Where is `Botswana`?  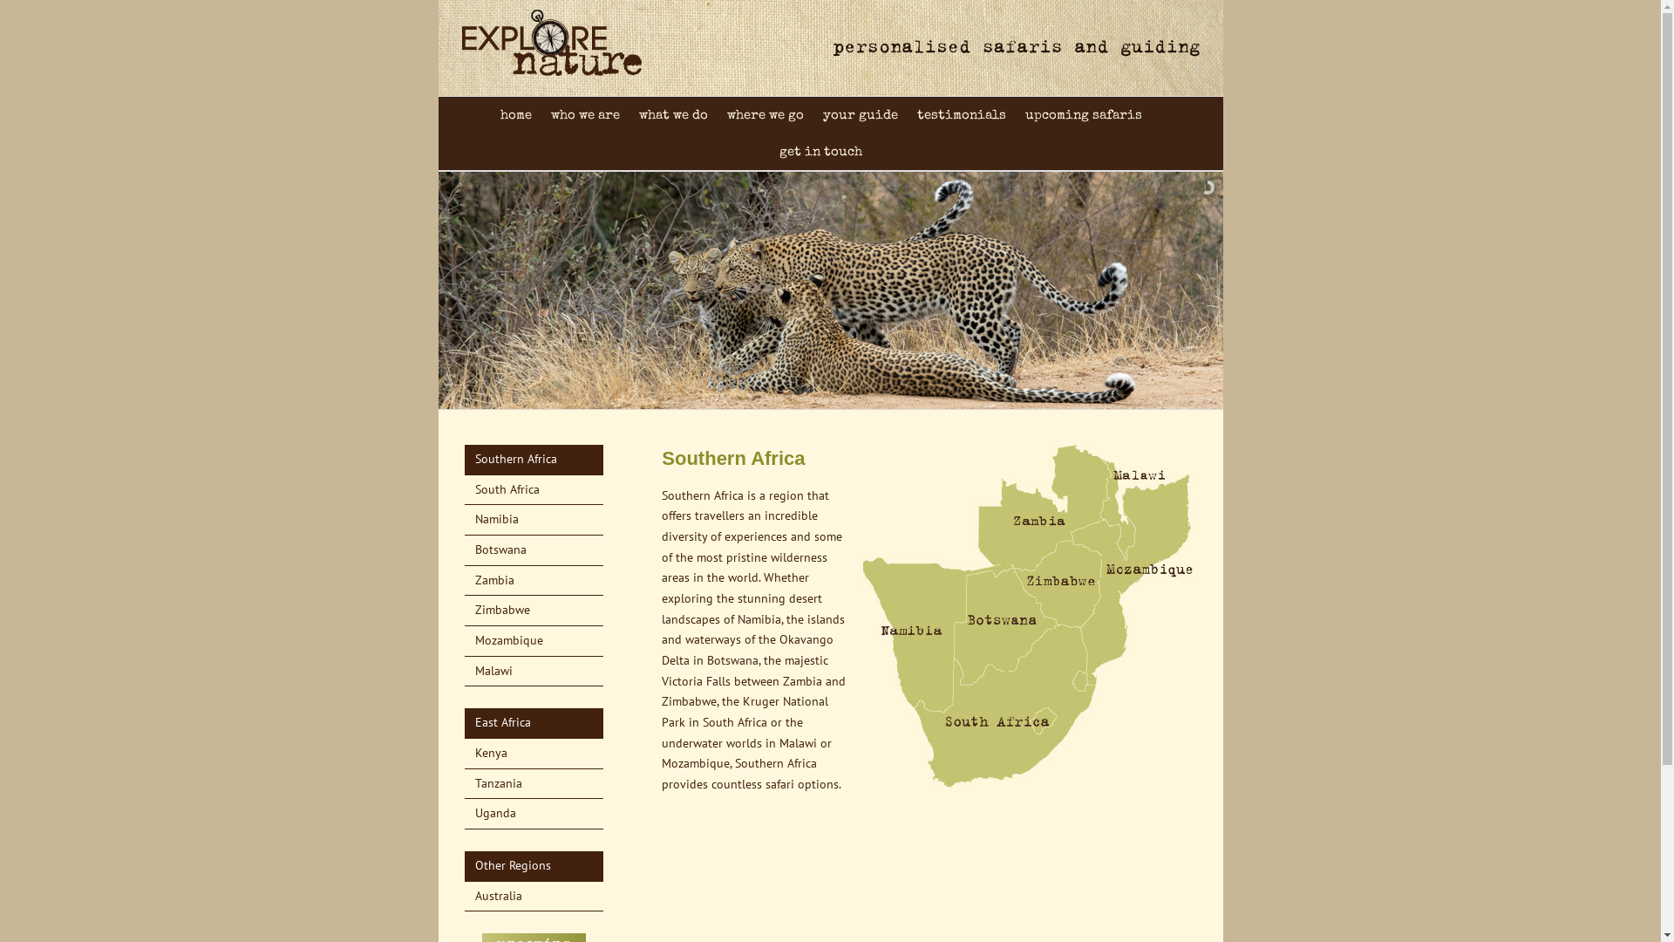 Botswana is located at coordinates (500, 549).